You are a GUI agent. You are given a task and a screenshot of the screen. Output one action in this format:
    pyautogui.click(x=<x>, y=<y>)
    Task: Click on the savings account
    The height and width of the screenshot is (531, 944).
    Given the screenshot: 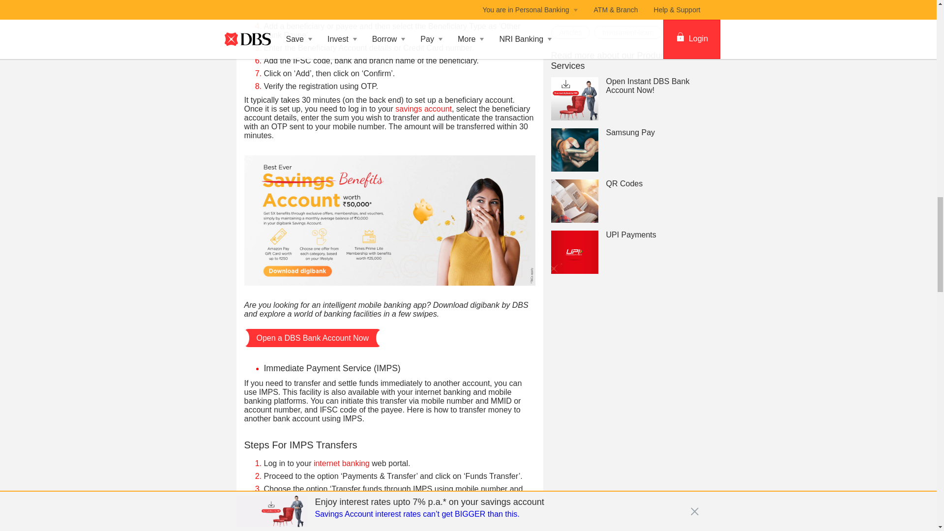 What is the action you would take?
    pyautogui.click(x=424, y=109)
    